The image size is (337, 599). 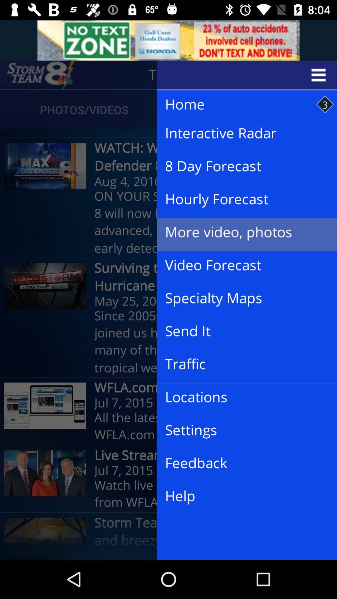 What do you see at coordinates (168, 40) in the screenshot?
I see `advertisements` at bounding box center [168, 40].